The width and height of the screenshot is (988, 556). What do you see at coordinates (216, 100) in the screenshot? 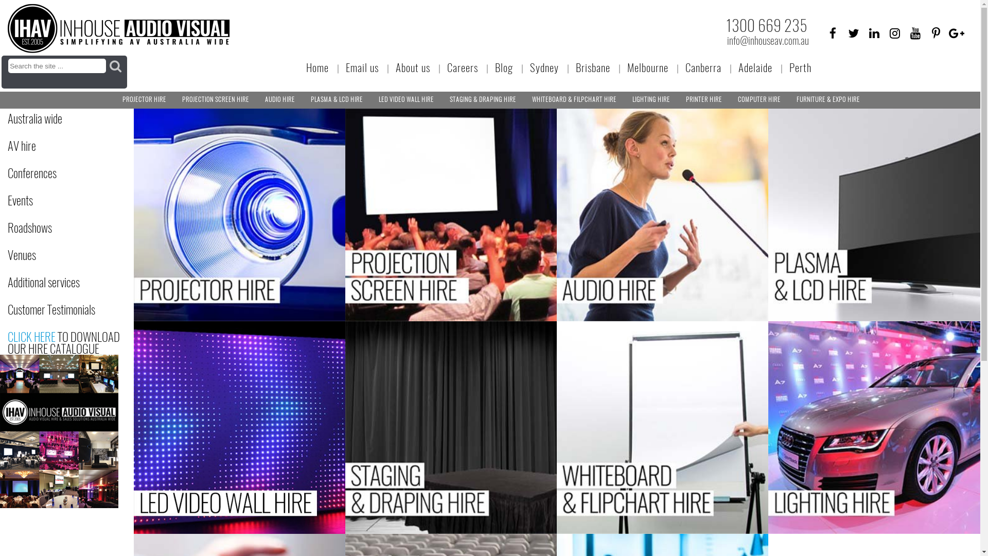
I see `PROJECTION SCREEN HIRE` at bounding box center [216, 100].